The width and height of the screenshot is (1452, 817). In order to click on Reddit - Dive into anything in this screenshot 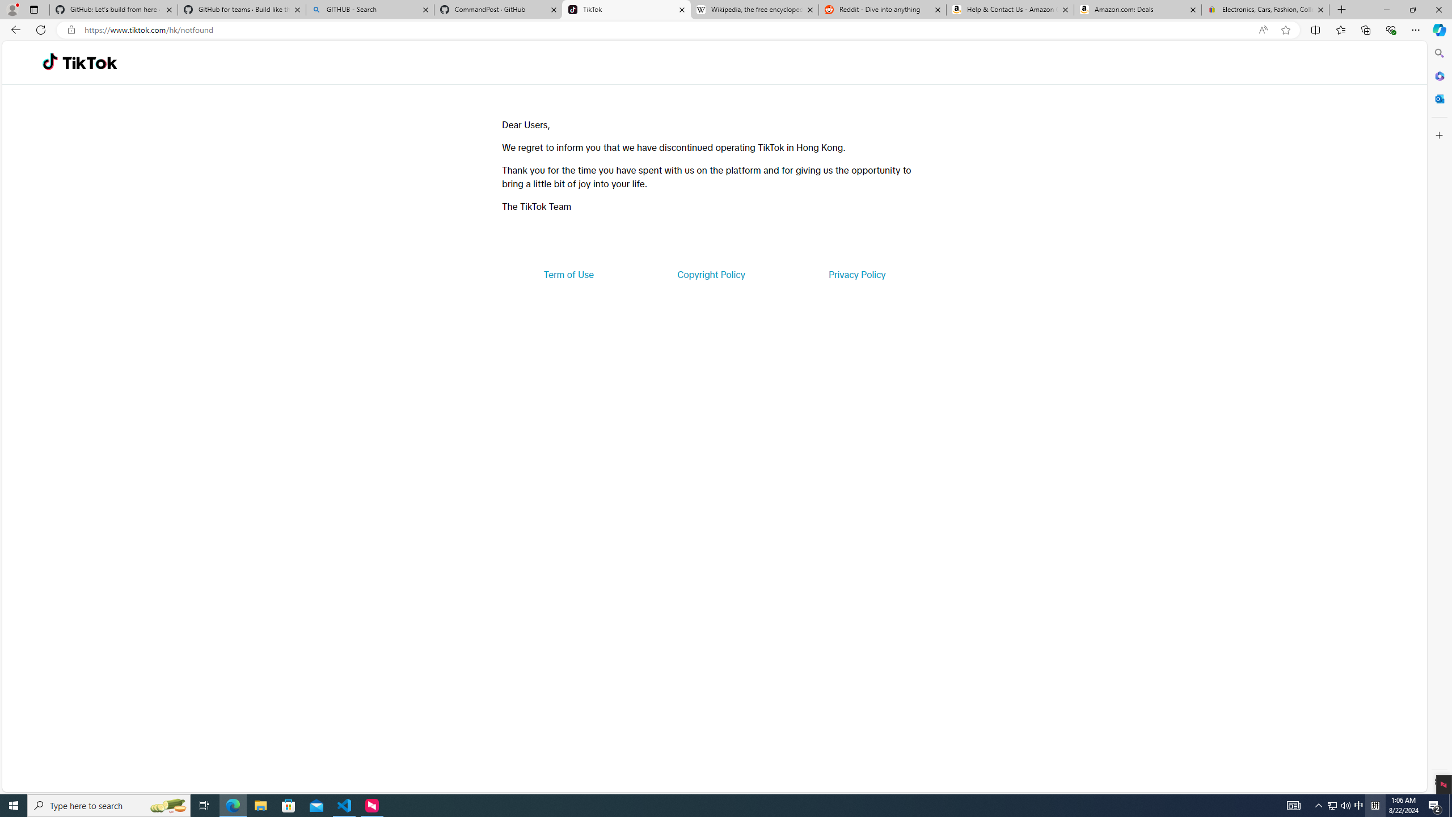, I will do `click(883, 10)`.